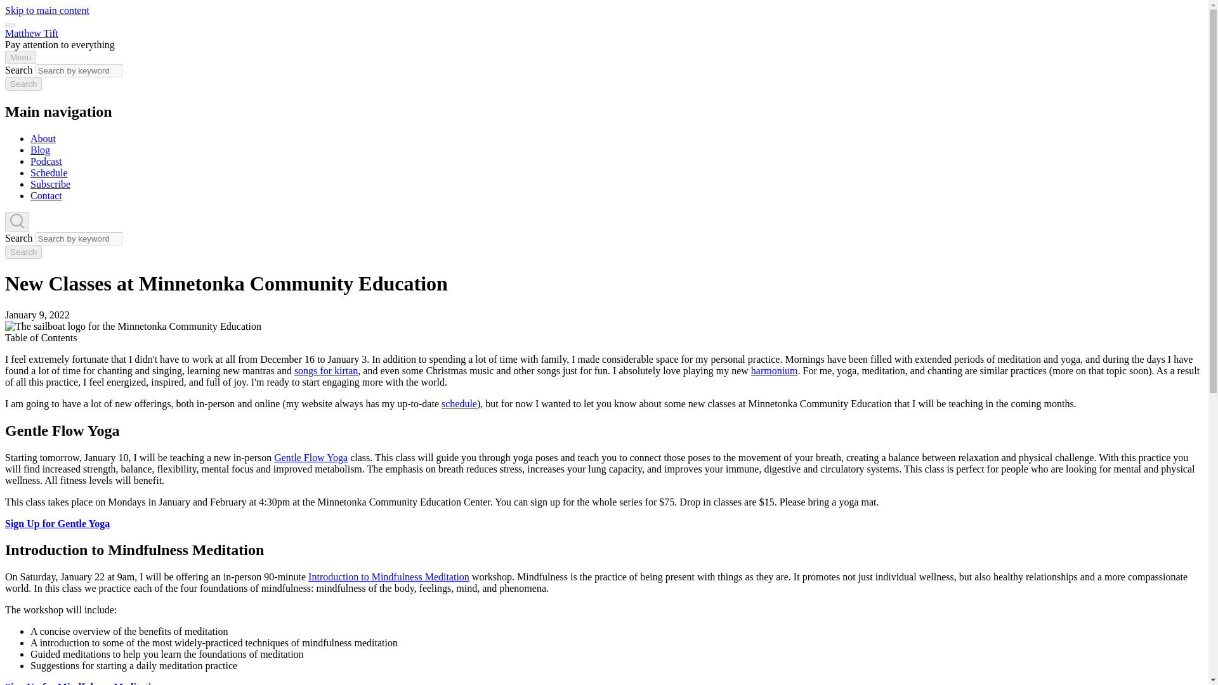 This screenshot has height=685, width=1218. Describe the element at coordinates (83, 683) in the screenshot. I see `Sign Up for Mindfulness Meditation` at that location.